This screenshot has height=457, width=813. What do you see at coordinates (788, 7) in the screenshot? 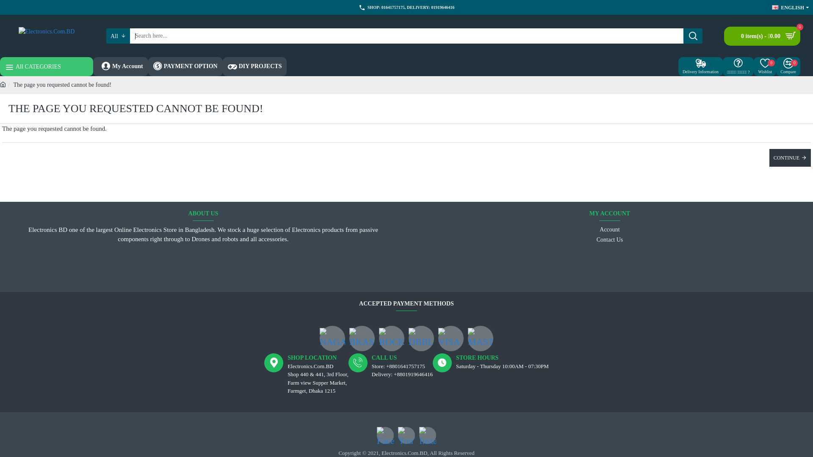
I see `ENGLISH` at bounding box center [788, 7].